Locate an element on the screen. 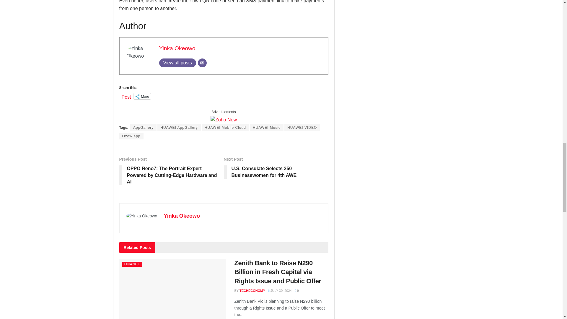  View all posts is located at coordinates (177, 63).